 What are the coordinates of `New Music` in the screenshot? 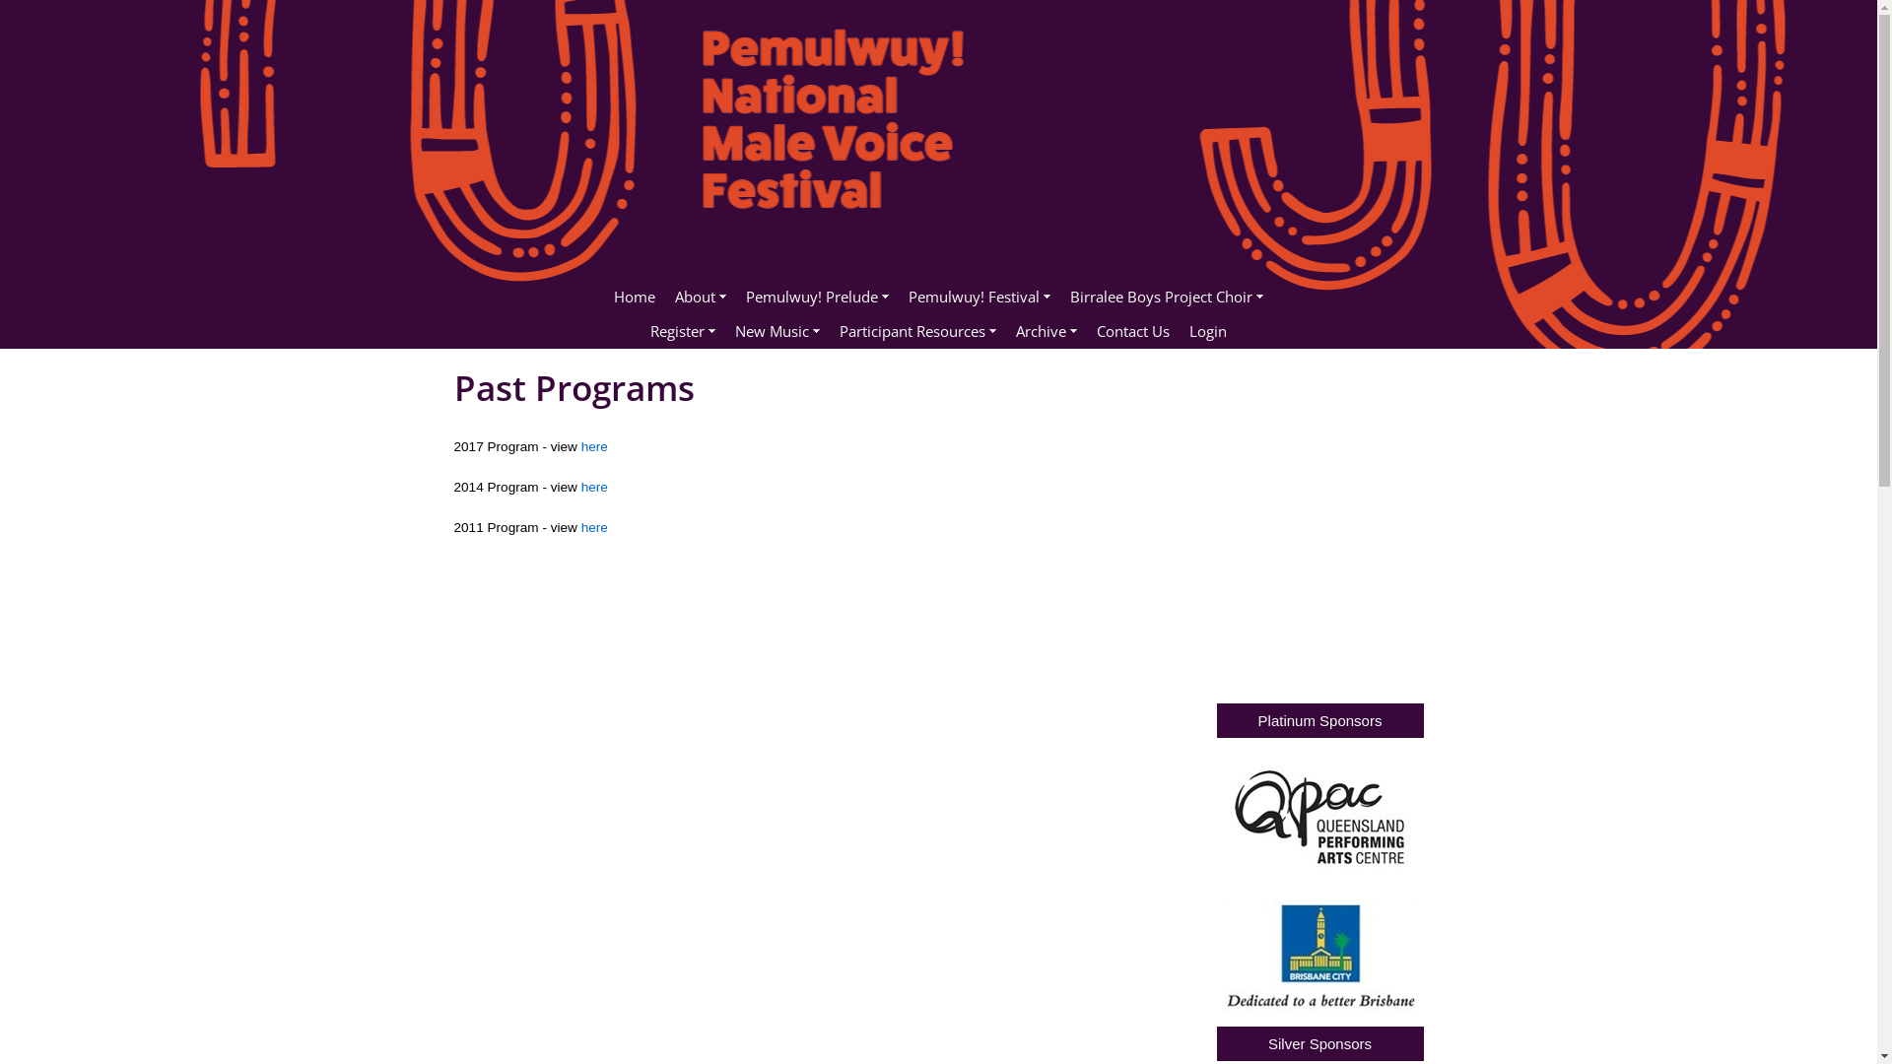 It's located at (777, 331).